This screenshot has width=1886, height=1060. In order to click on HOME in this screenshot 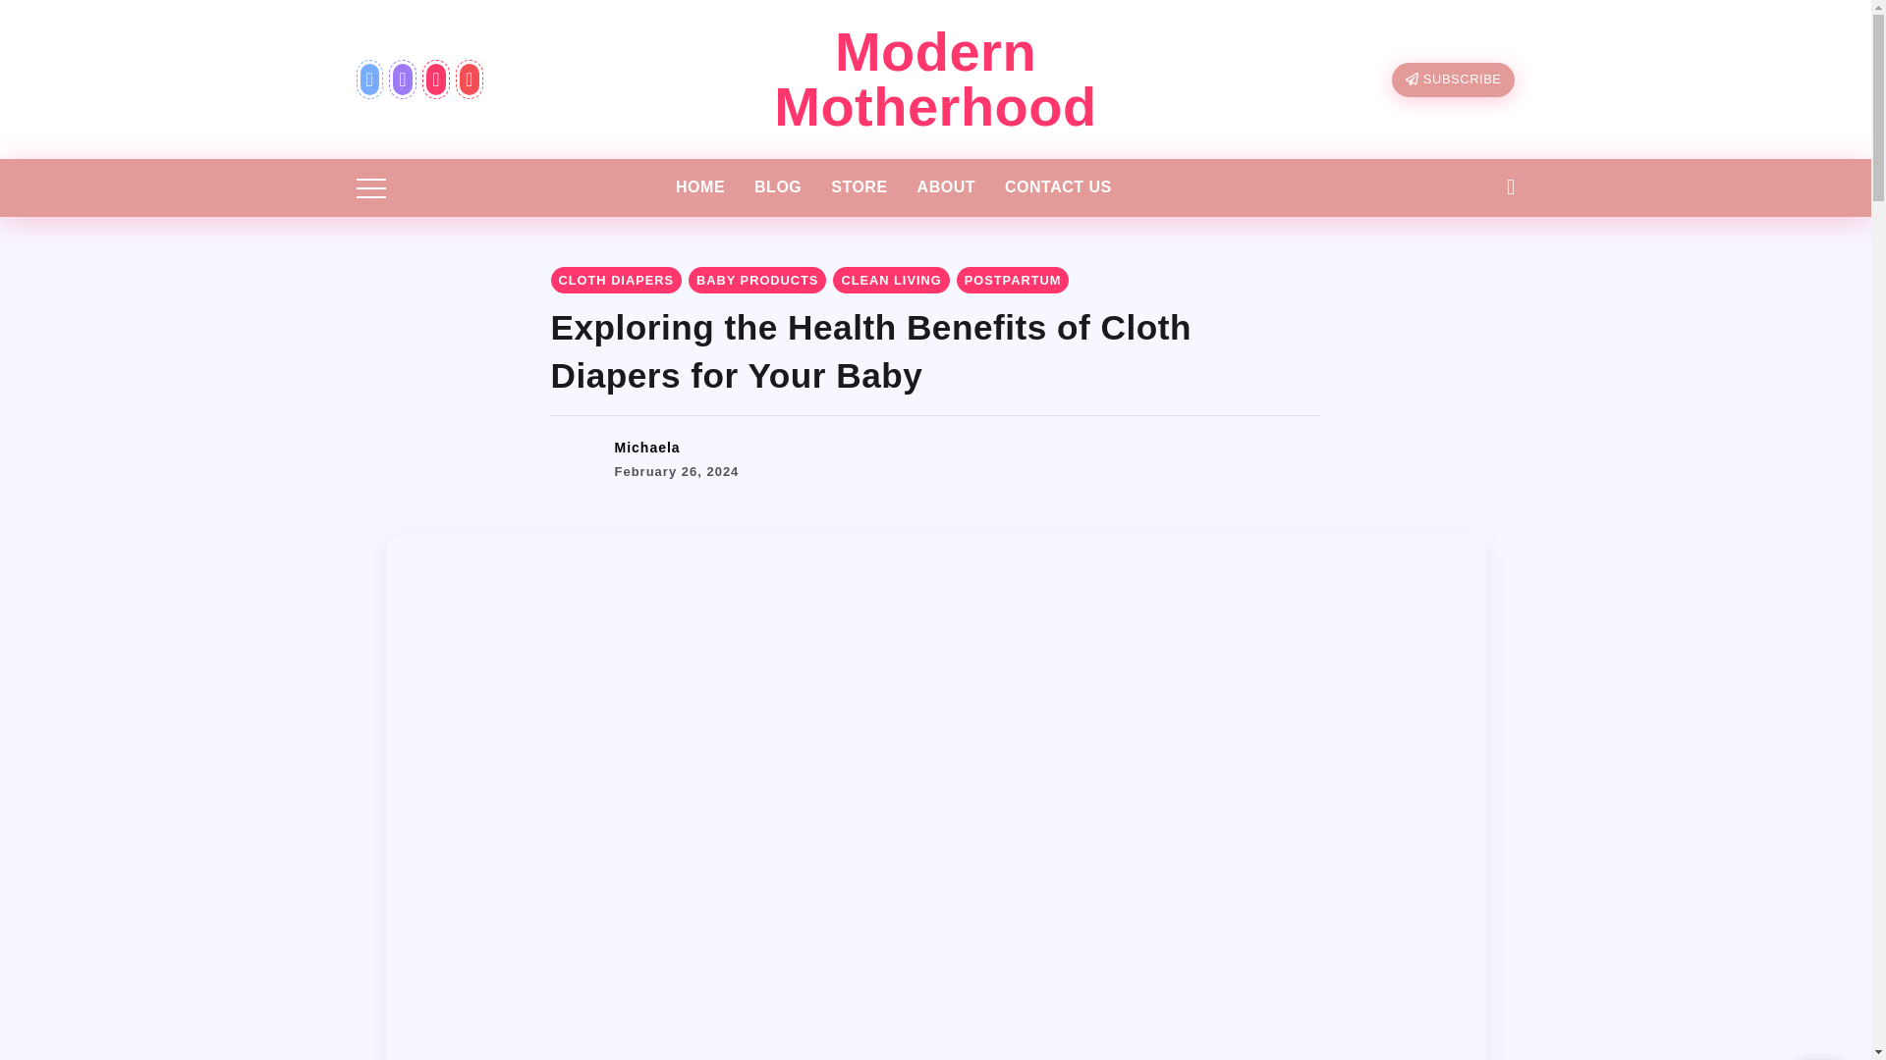, I will do `click(699, 186)`.